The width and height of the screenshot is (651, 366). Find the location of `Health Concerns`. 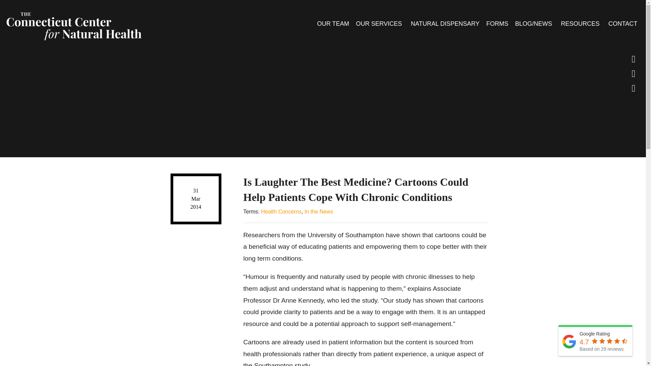

Health Concerns is located at coordinates (281, 211).